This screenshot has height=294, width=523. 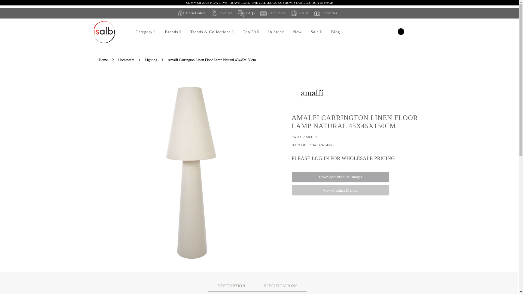 I want to click on Open Orders, so click(x=191, y=13).